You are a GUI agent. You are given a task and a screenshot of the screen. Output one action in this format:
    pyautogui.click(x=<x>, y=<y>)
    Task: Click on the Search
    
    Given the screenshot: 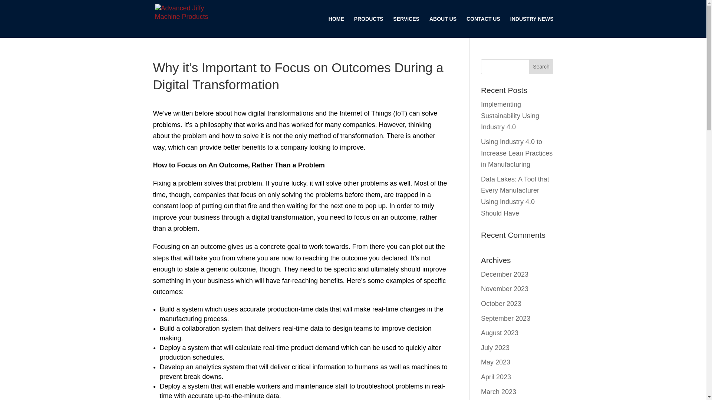 What is the action you would take?
    pyautogui.click(x=541, y=66)
    